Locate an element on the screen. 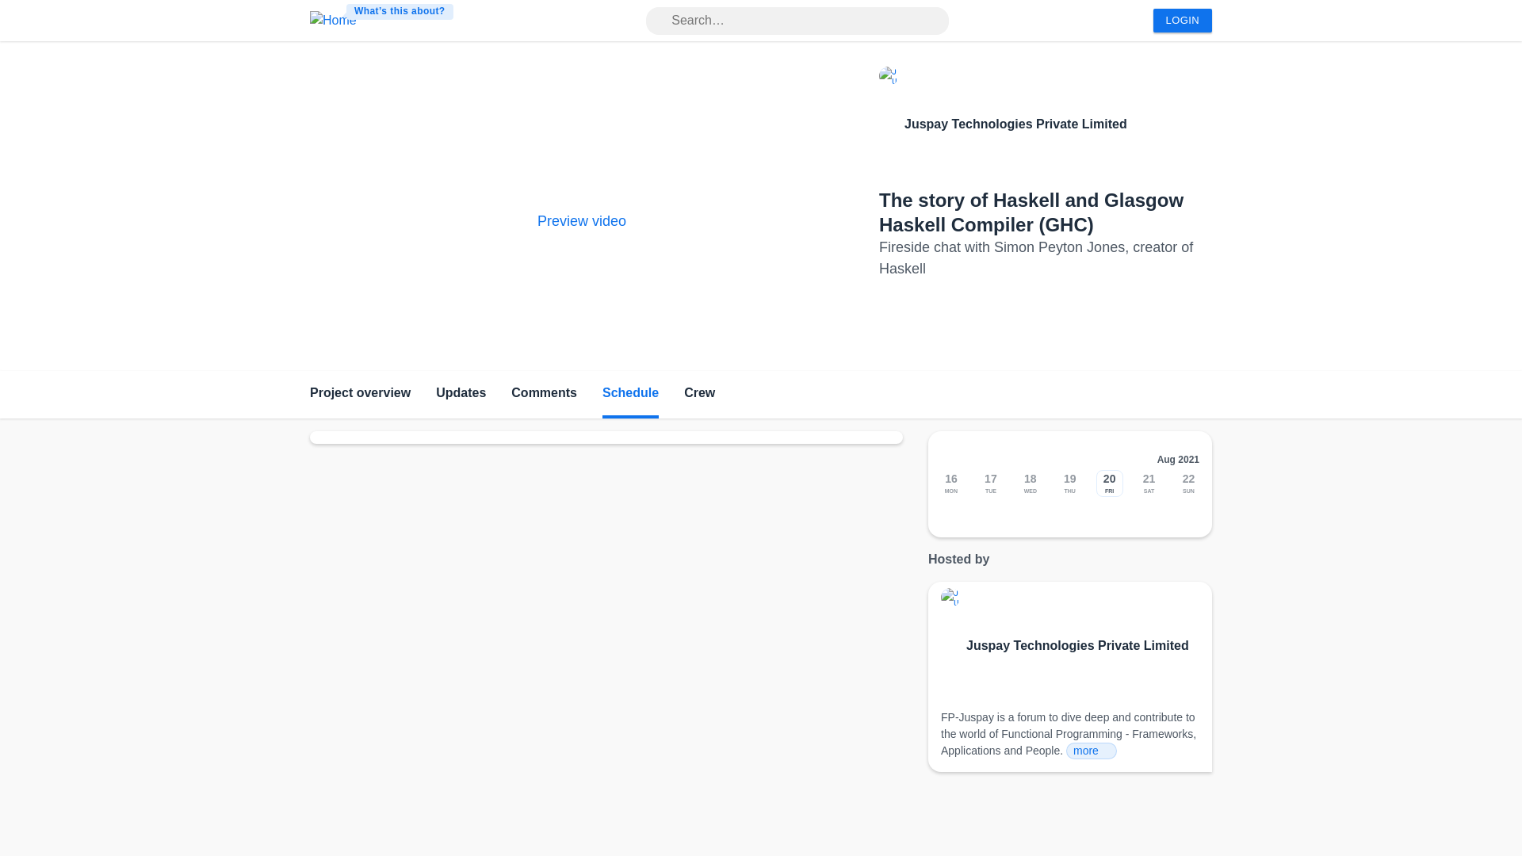 This screenshot has height=856, width=1522. Schedule is located at coordinates (631, 395).